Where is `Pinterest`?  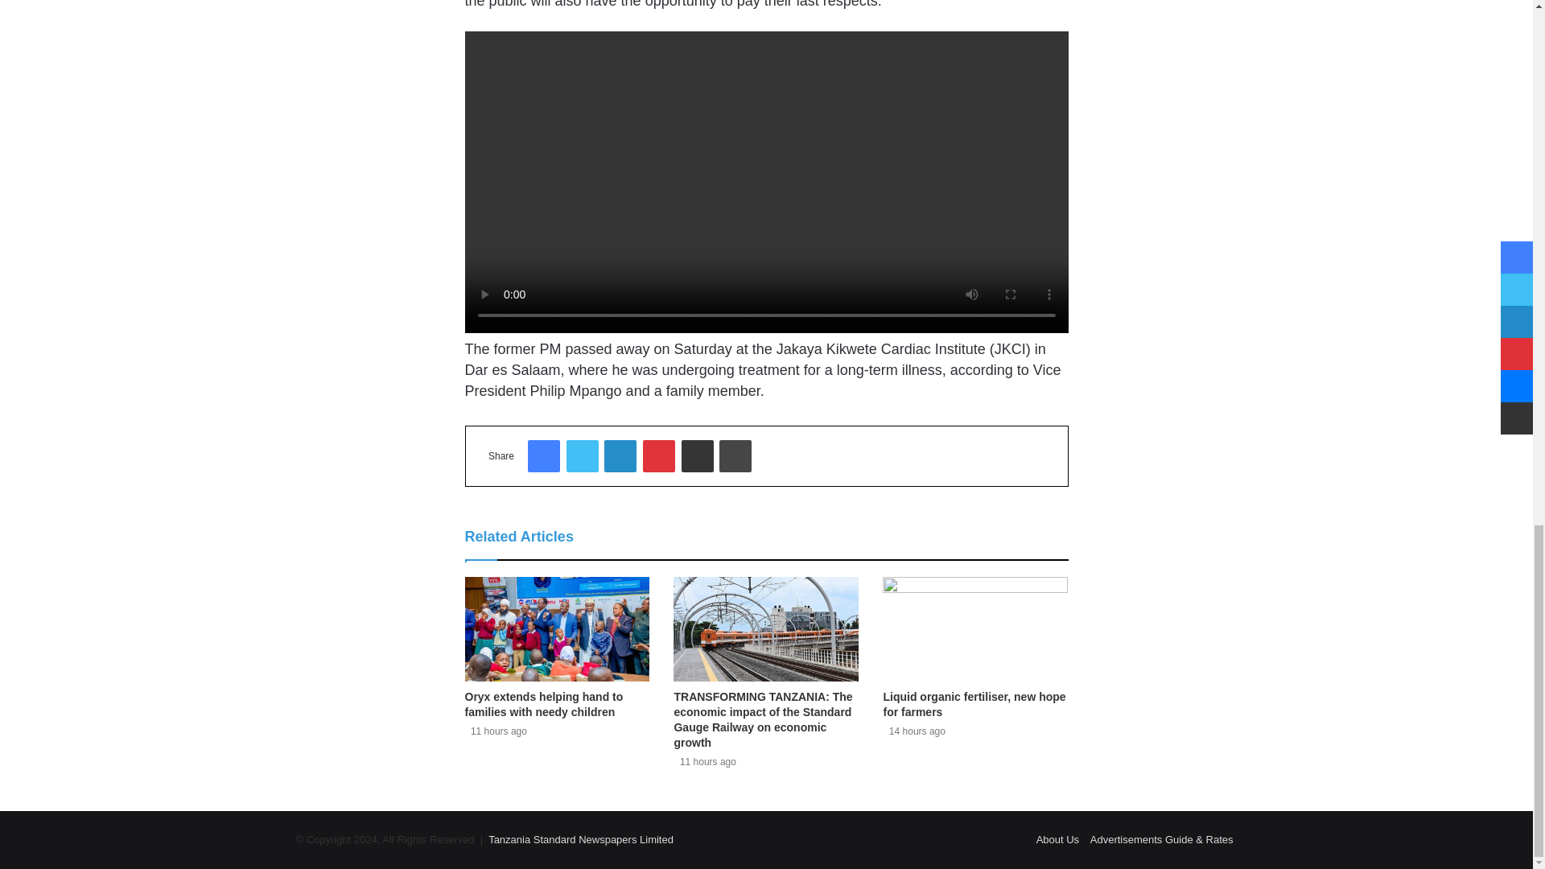
Pinterest is located at coordinates (658, 455).